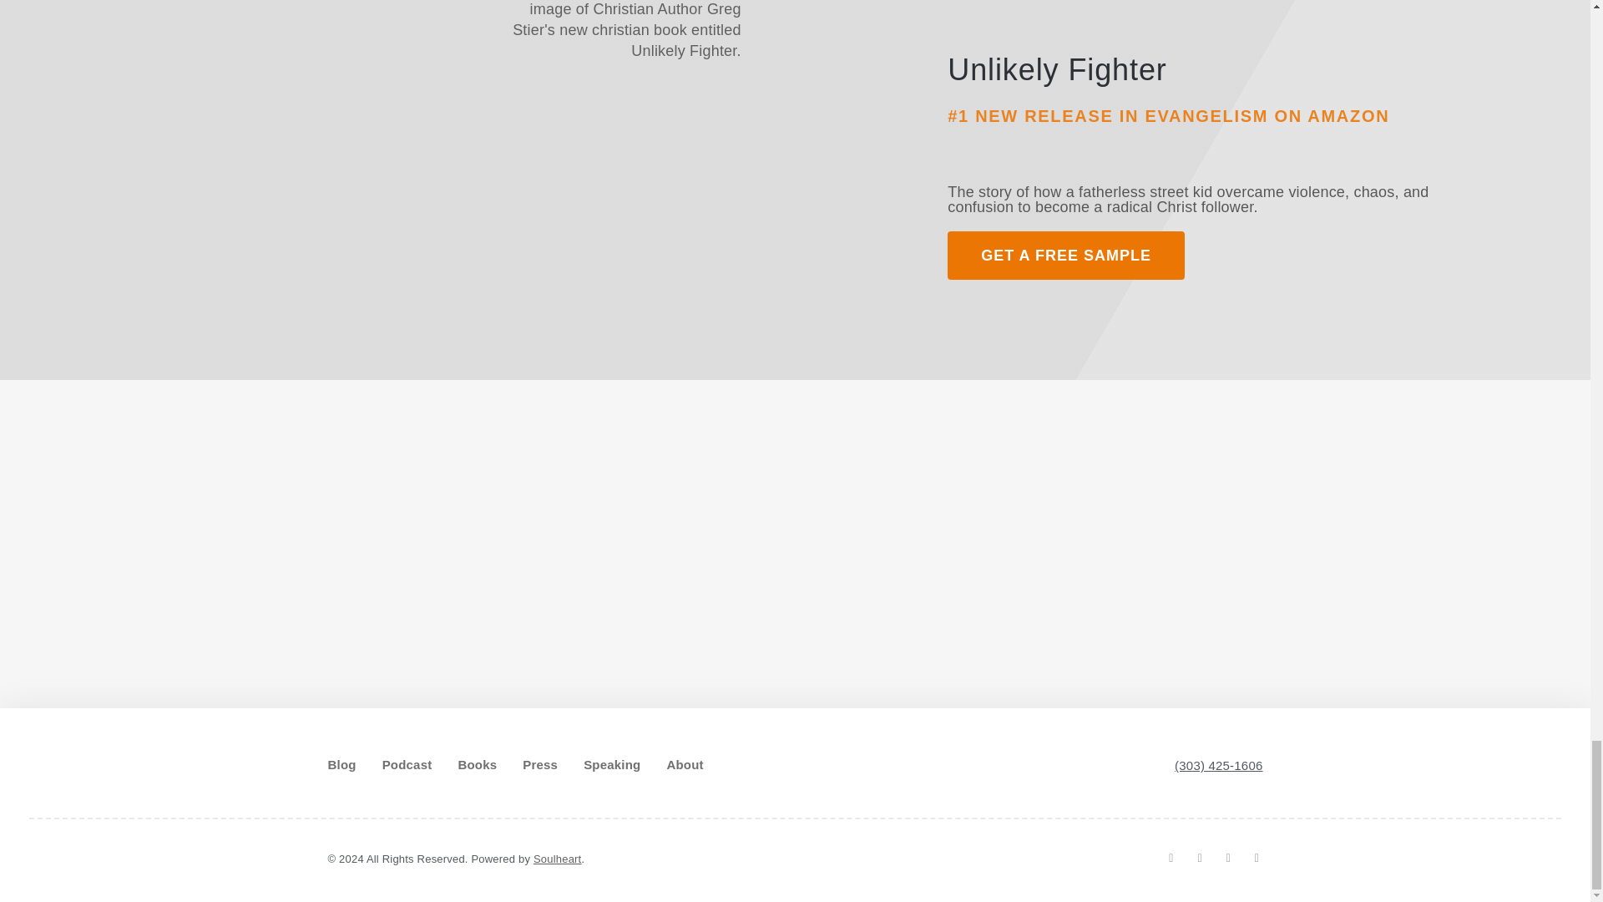 The image size is (1603, 902). What do you see at coordinates (407, 765) in the screenshot?
I see `Podcast` at bounding box center [407, 765].